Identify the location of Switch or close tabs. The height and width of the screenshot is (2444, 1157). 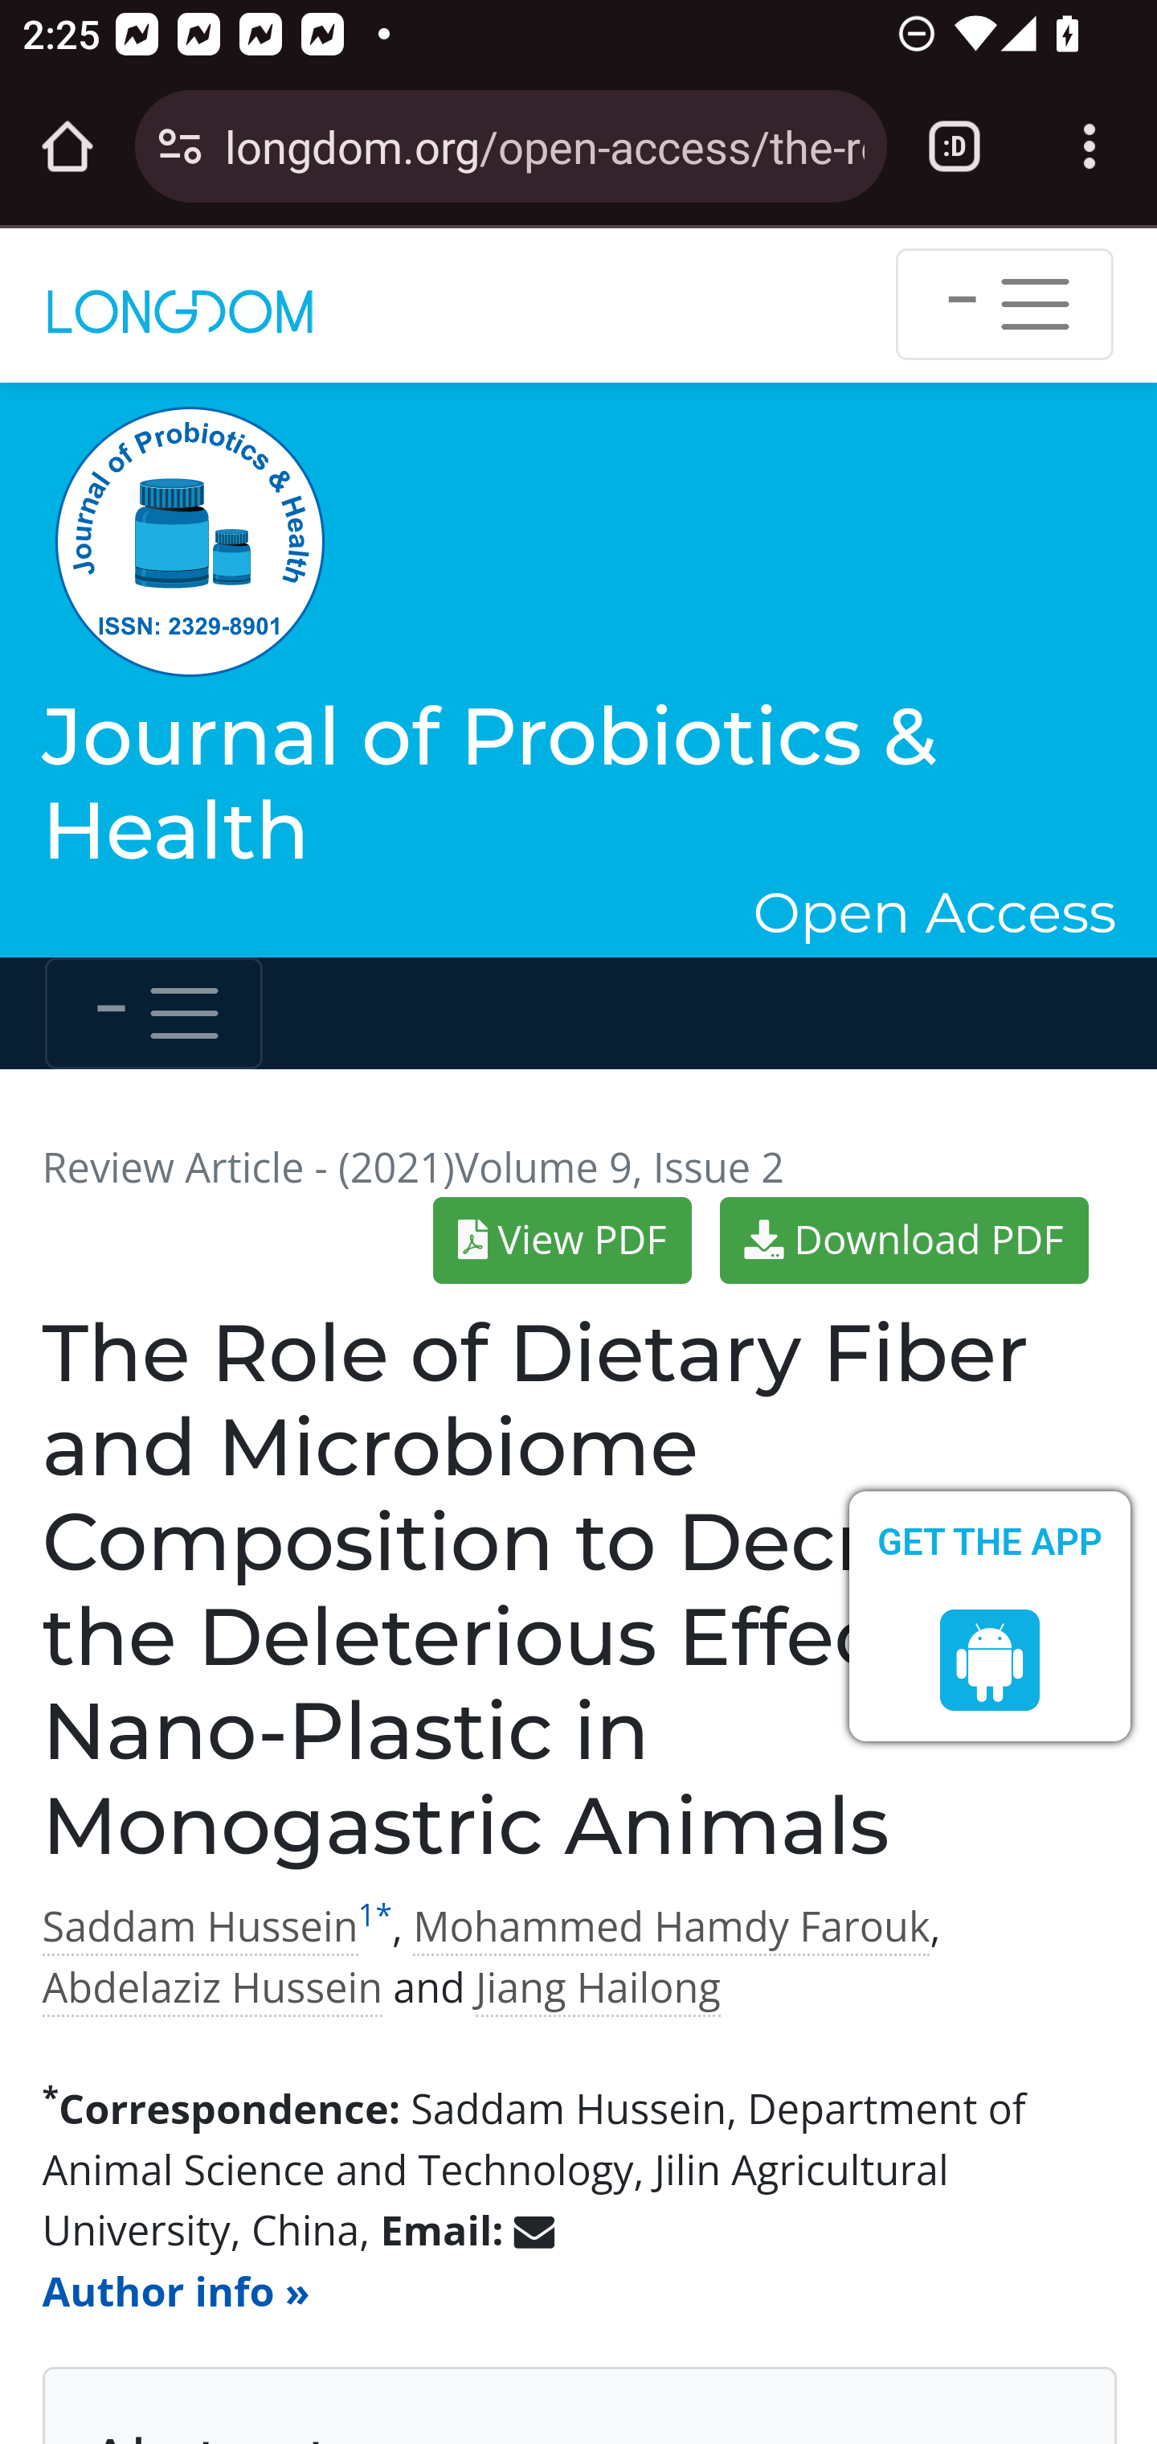
(955, 146).